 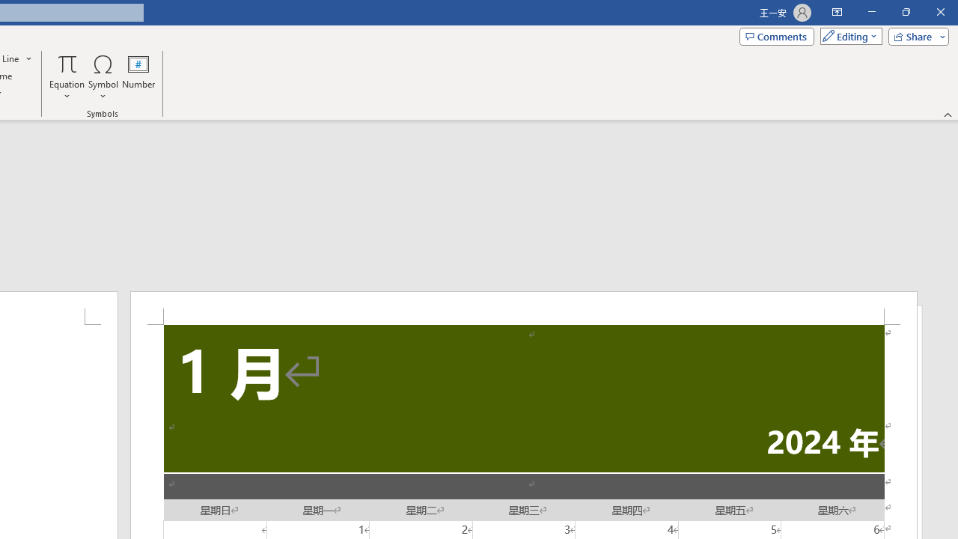 What do you see at coordinates (940, 12) in the screenshot?
I see `Close` at bounding box center [940, 12].